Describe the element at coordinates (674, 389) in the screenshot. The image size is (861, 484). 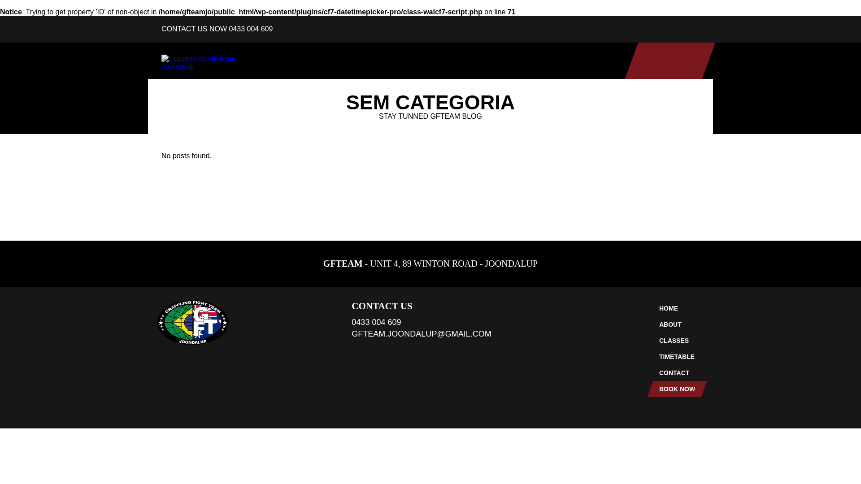
I see `BOOK NOW` at that location.